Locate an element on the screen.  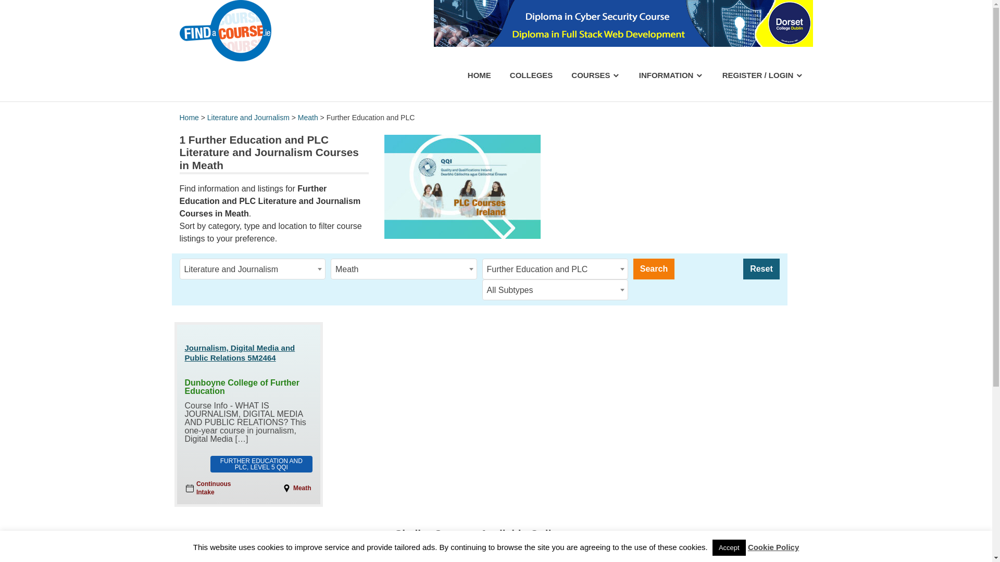
Literature and Journalism is located at coordinates (248, 118).